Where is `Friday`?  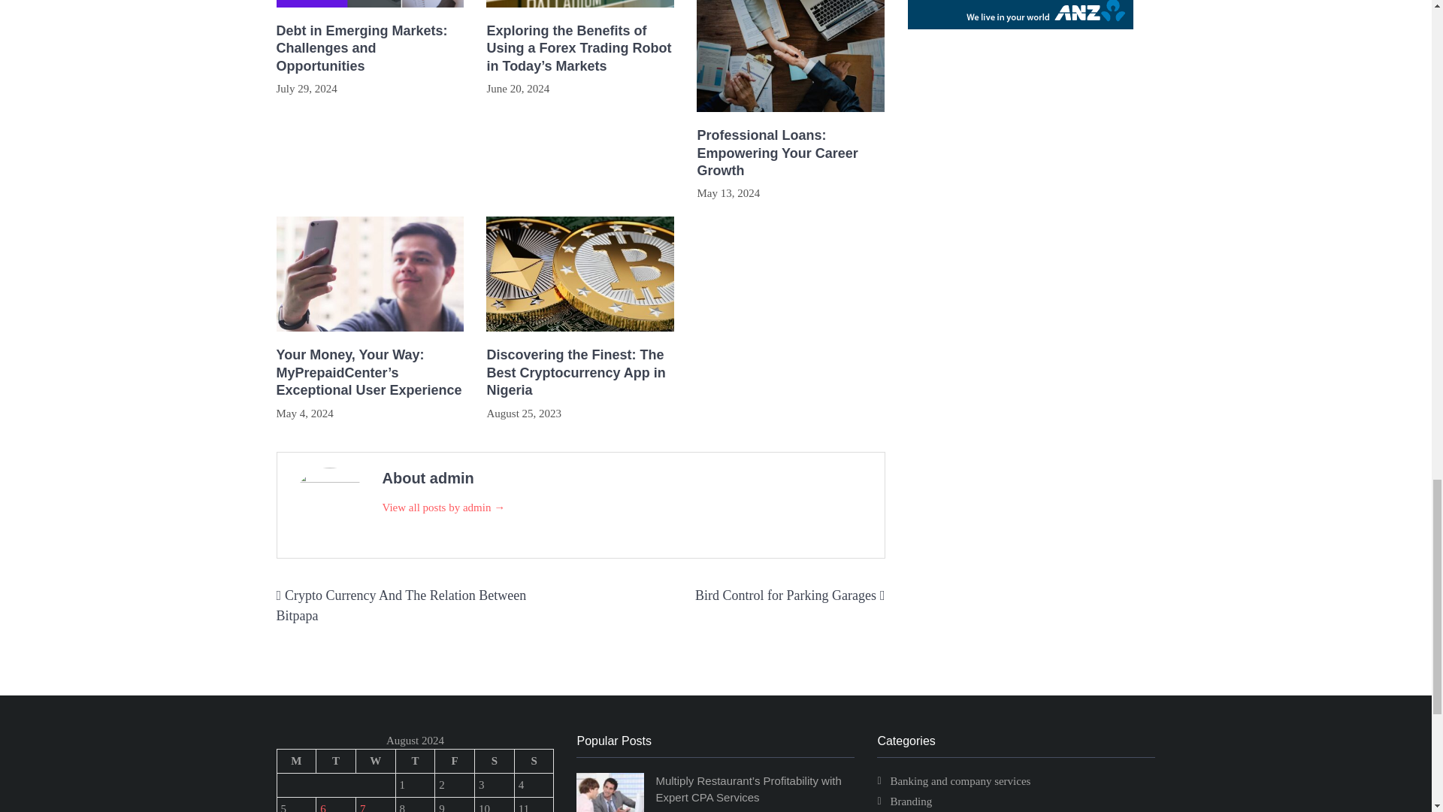
Friday is located at coordinates (455, 761).